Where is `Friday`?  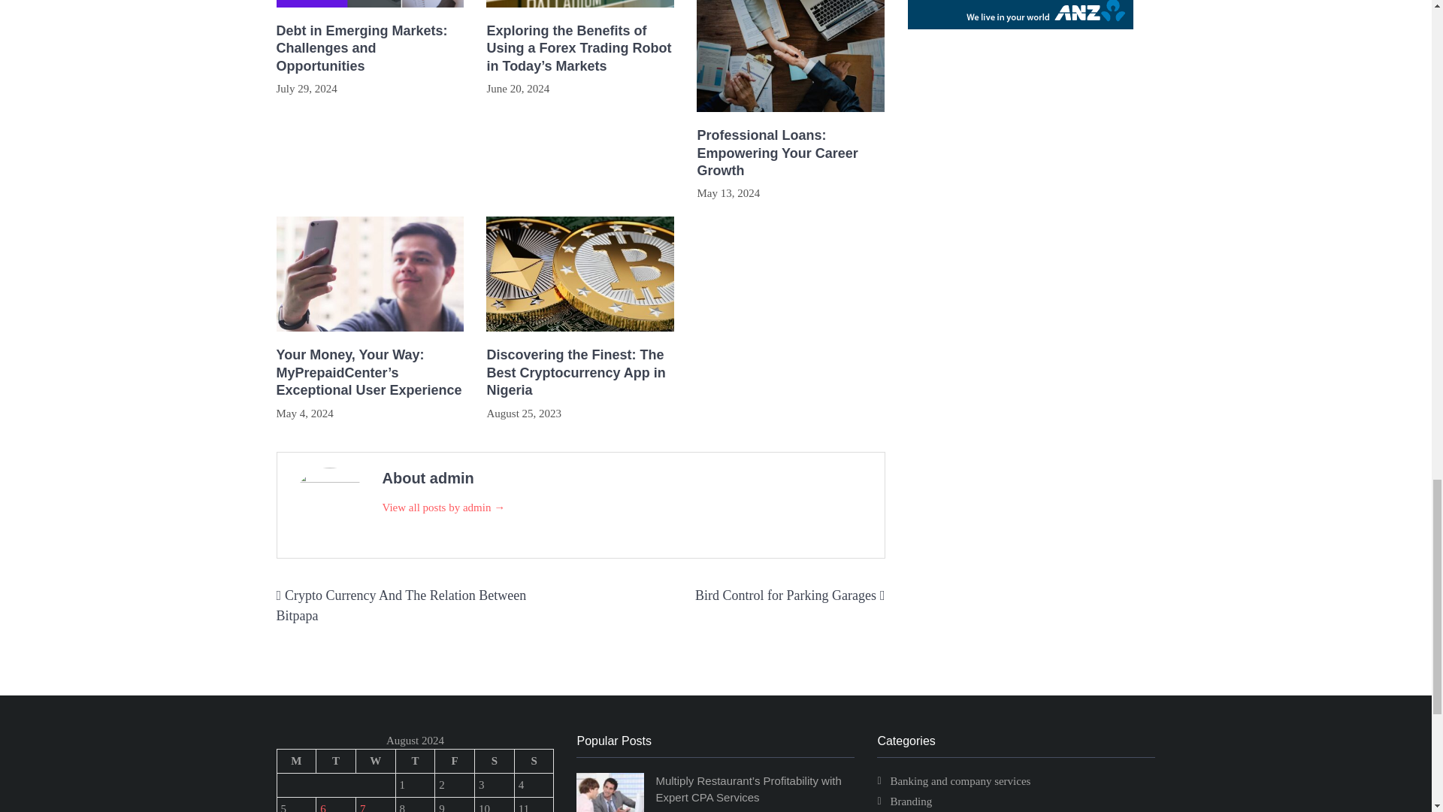
Friday is located at coordinates (455, 761).